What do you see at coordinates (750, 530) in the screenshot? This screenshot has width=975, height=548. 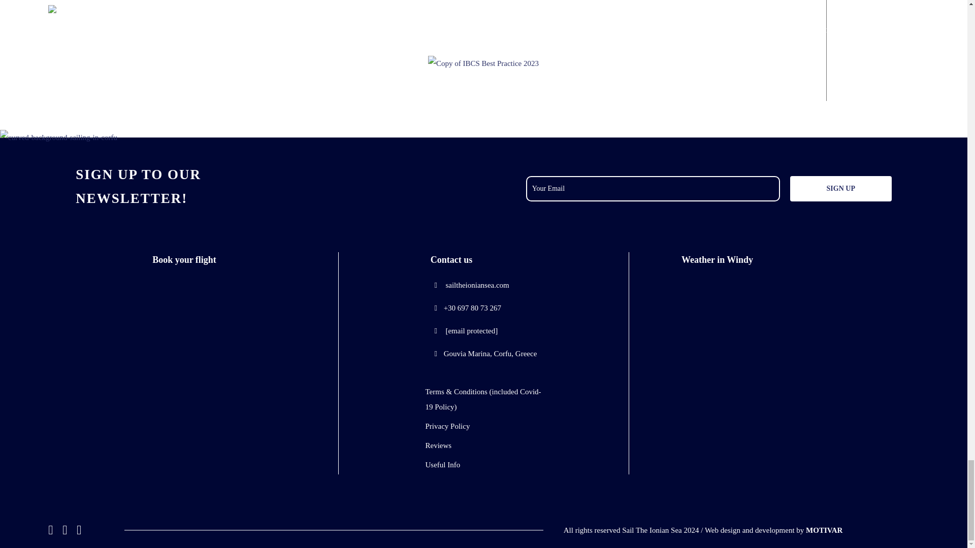 I see `Web design and development` at bounding box center [750, 530].